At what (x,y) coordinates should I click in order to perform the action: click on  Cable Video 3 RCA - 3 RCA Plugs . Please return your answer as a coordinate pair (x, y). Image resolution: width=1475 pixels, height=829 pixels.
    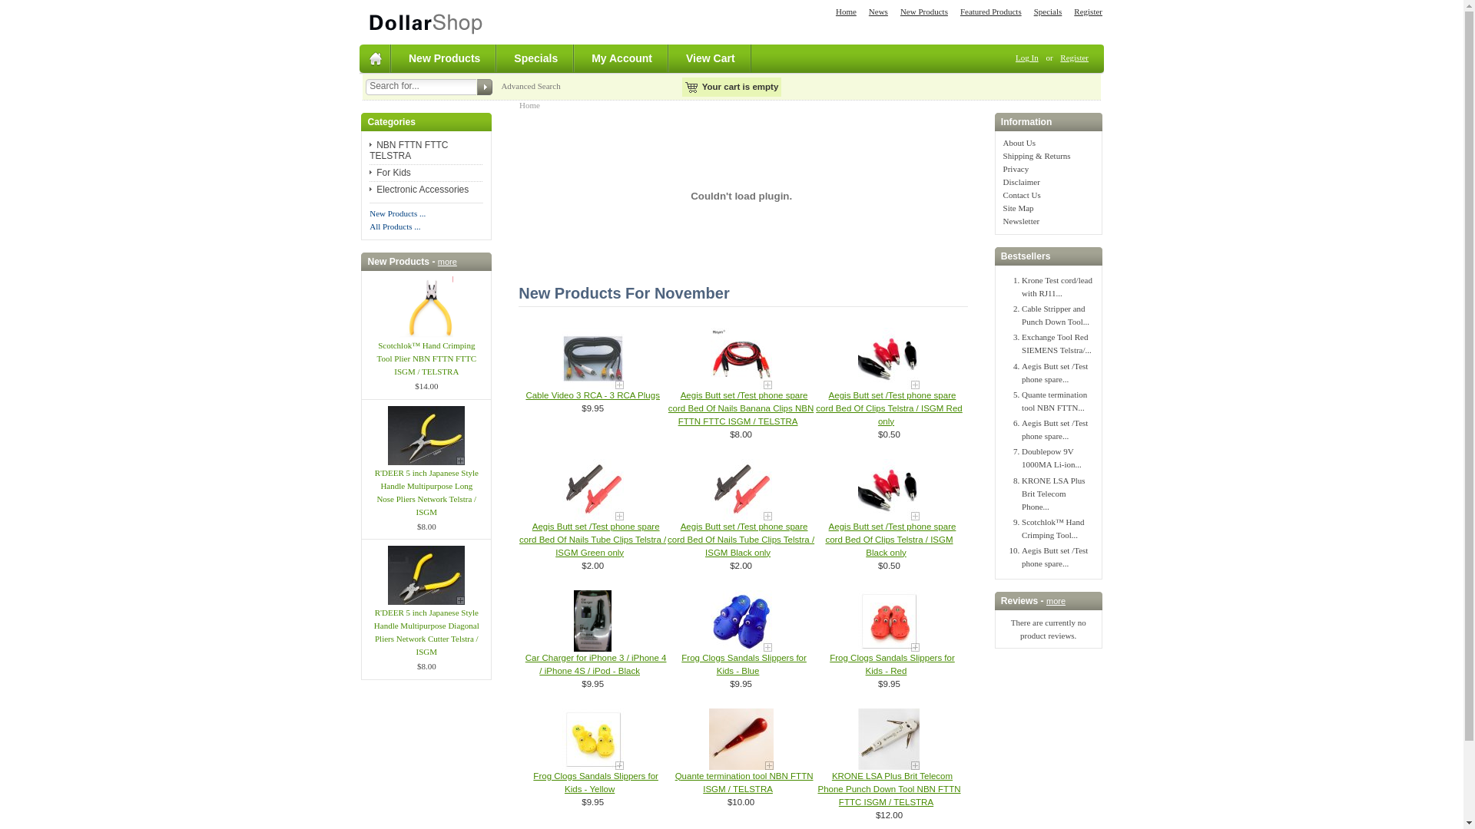
    Looking at the image, I should click on (593, 358).